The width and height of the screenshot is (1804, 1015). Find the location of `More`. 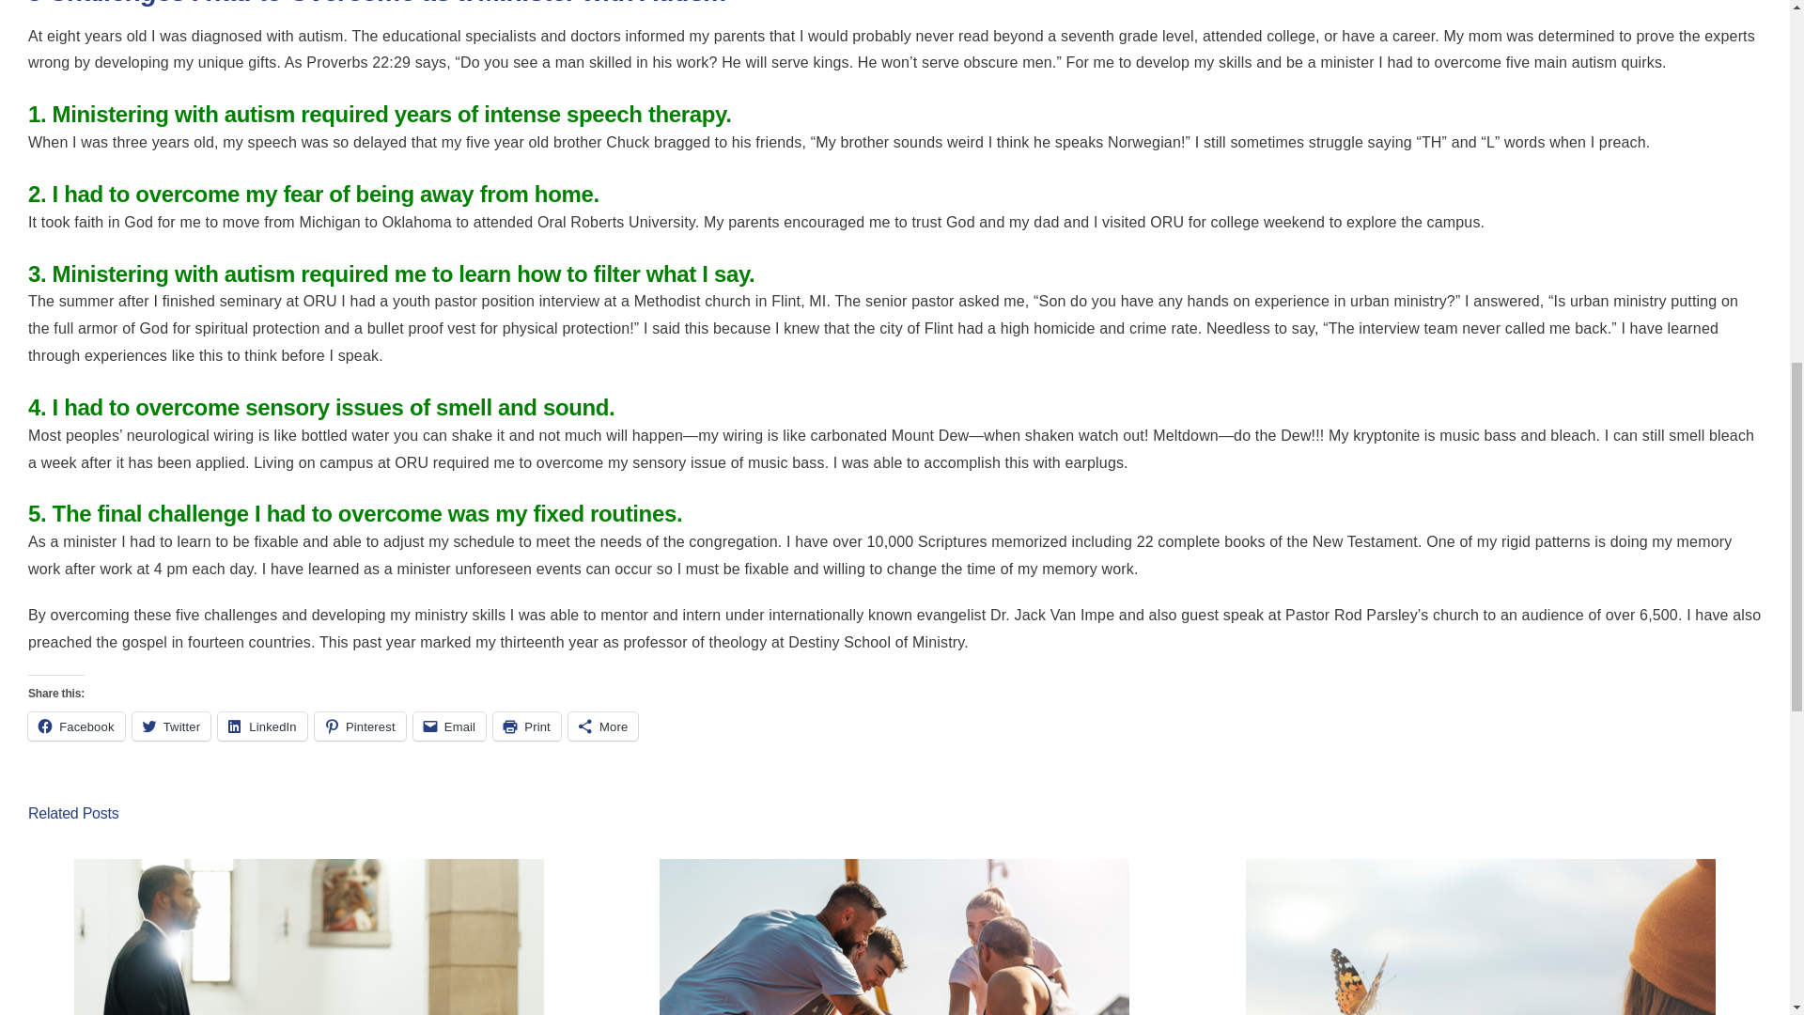

More is located at coordinates (603, 726).